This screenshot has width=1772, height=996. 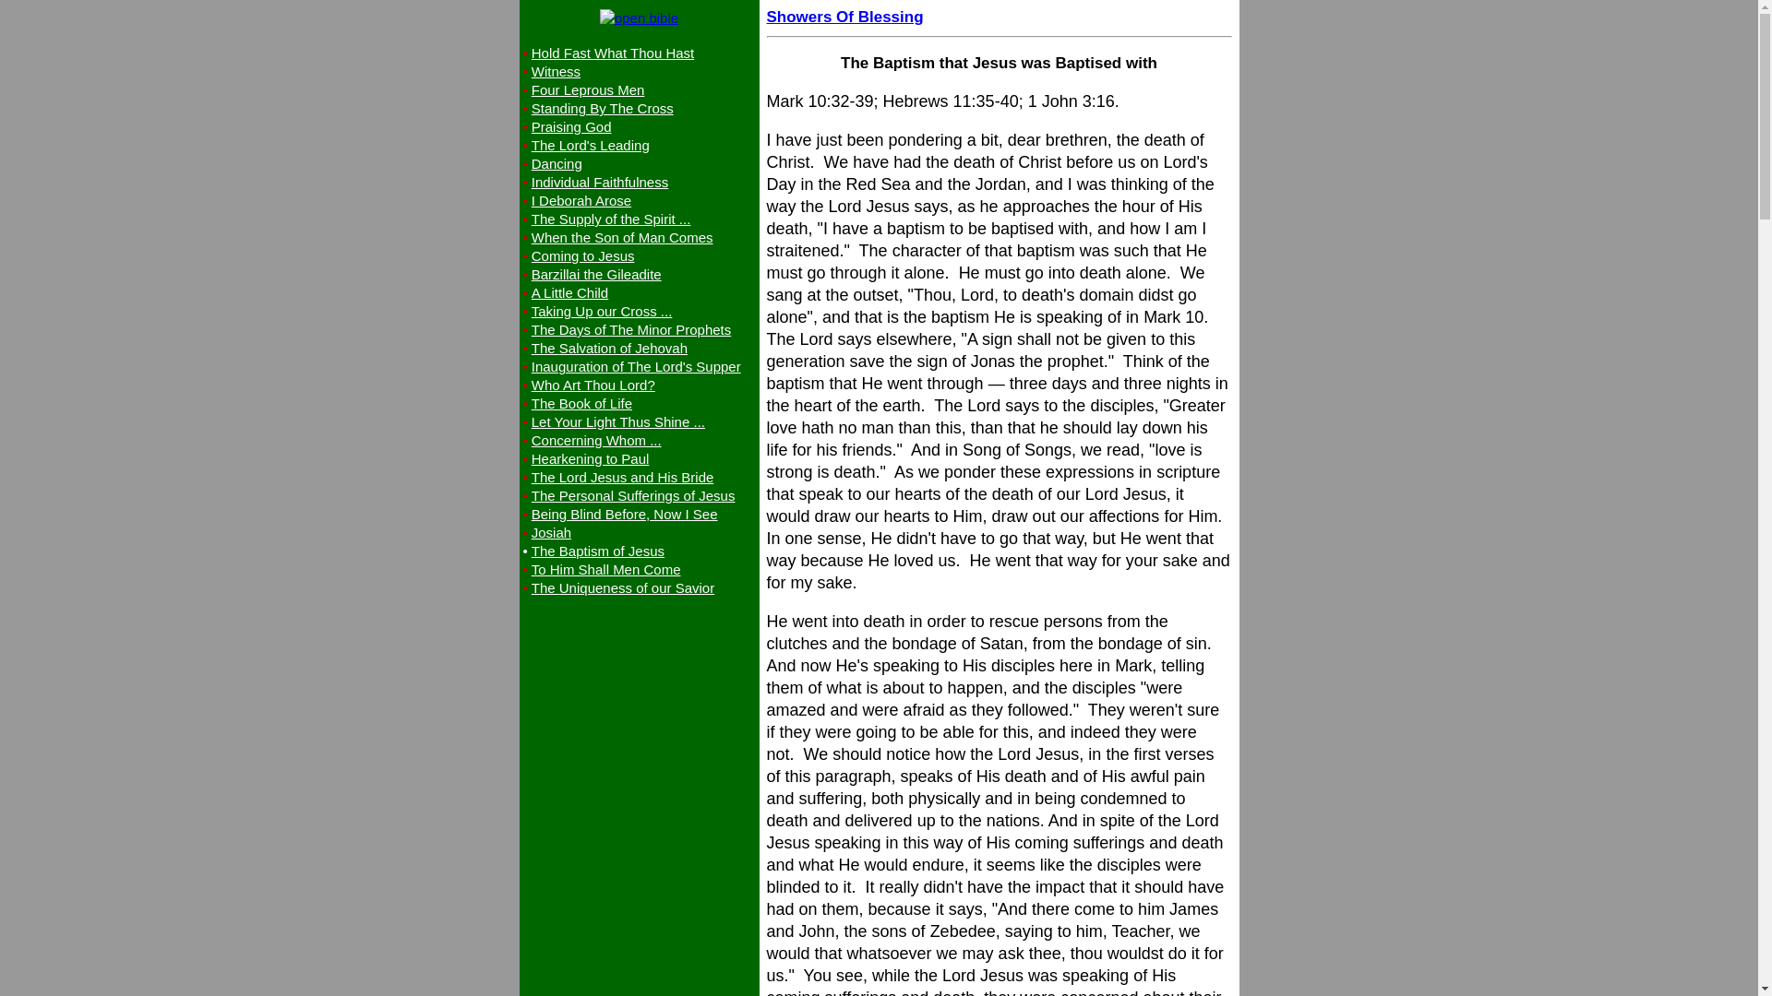 What do you see at coordinates (593, 385) in the screenshot?
I see `Who Art Thou, Lord?` at bounding box center [593, 385].